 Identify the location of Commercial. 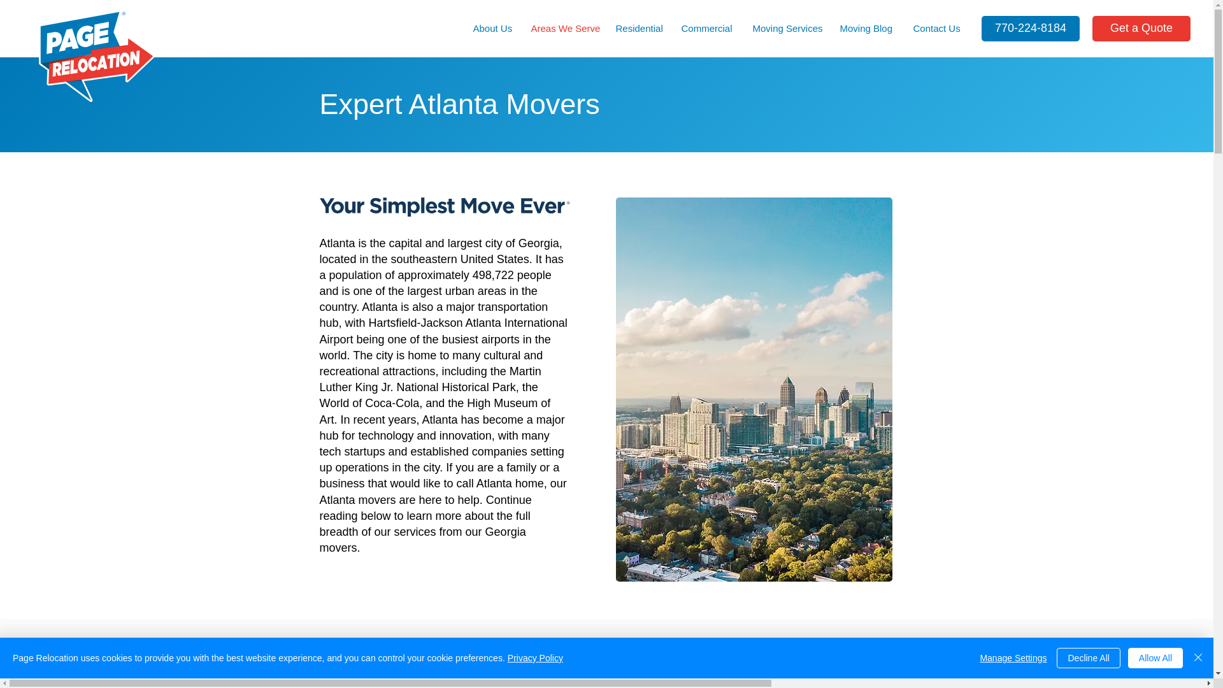
(707, 29).